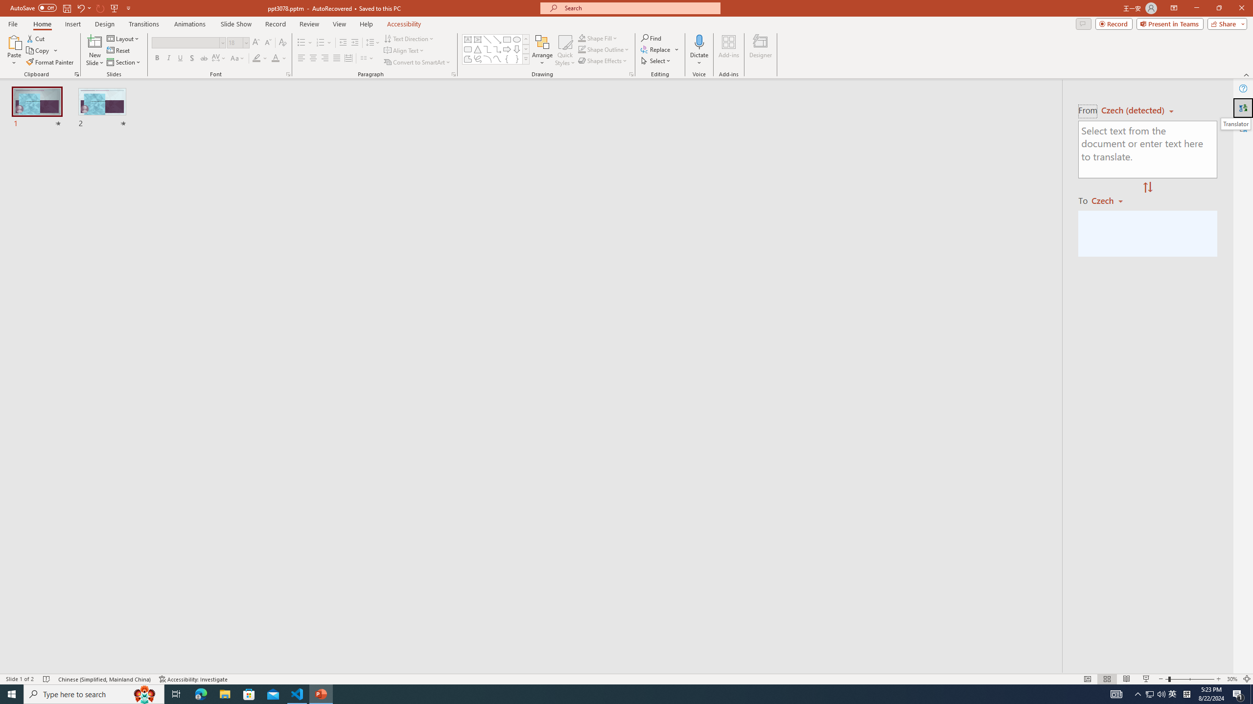 This screenshot has width=1253, height=704. What do you see at coordinates (101, 8) in the screenshot?
I see `Redo` at bounding box center [101, 8].